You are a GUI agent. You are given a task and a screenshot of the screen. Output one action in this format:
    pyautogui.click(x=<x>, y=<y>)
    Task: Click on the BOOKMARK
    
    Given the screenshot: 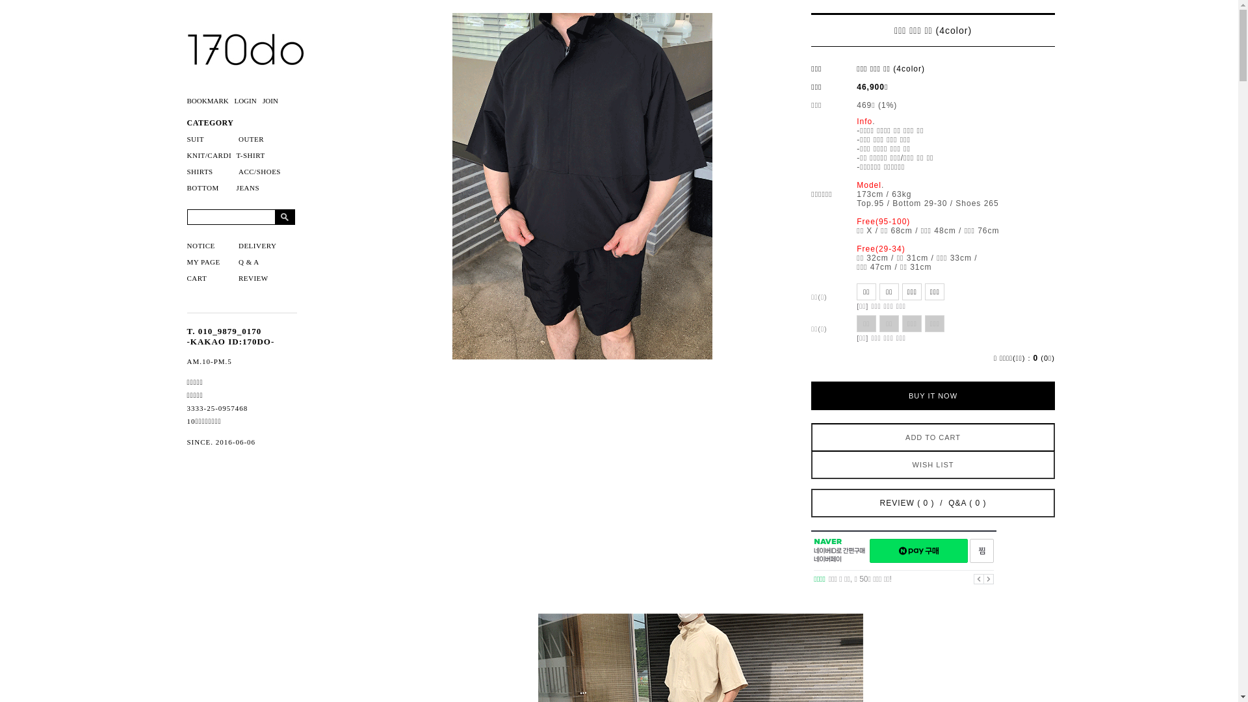 What is the action you would take?
    pyautogui.click(x=211, y=101)
    